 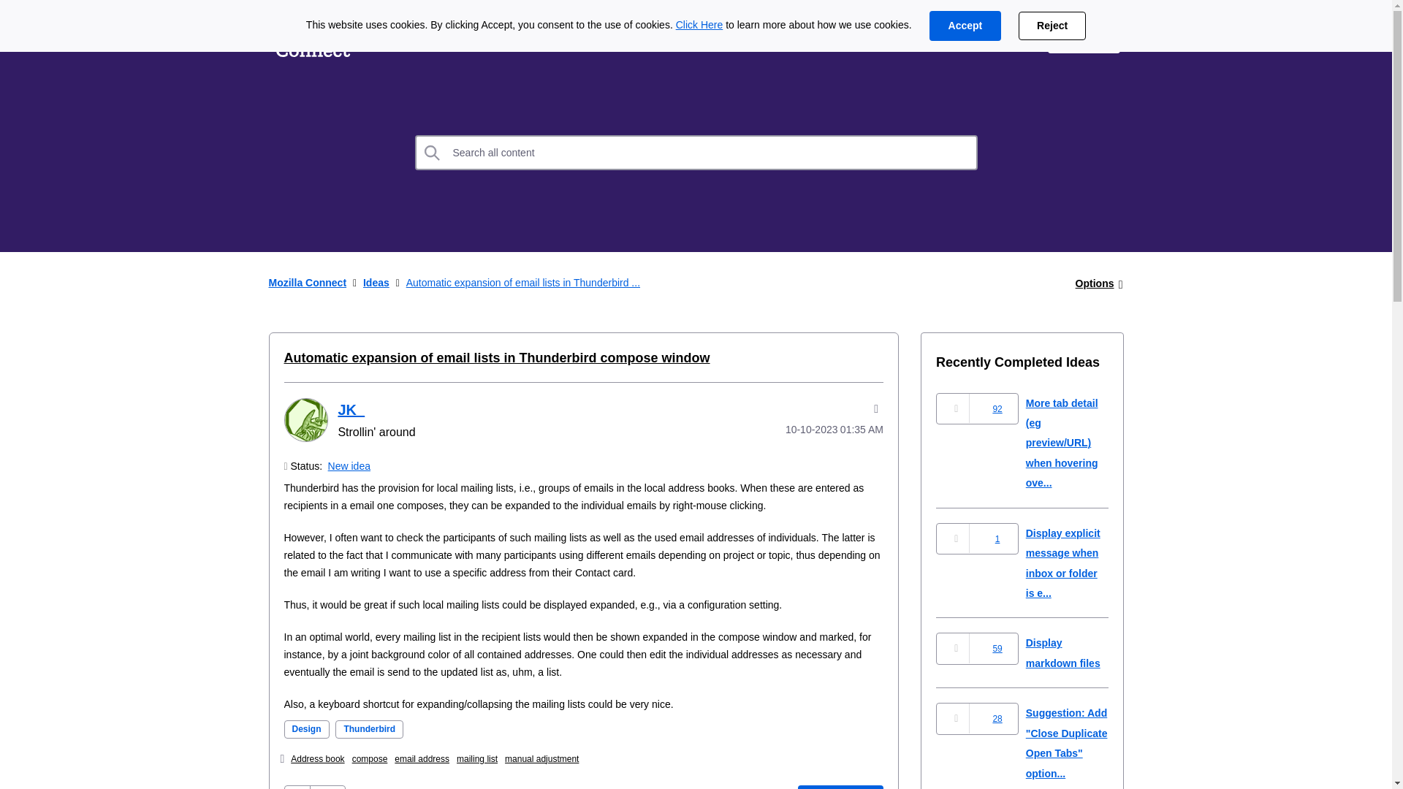 What do you see at coordinates (305, 729) in the screenshot?
I see `Design` at bounding box center [305, 729].